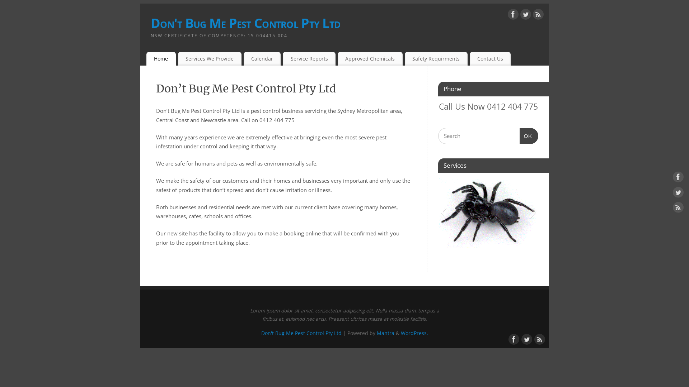  What do you see at coordinates (678, 178) in the screenshot?
I see `Facebook` at bounding box center [678, 178].